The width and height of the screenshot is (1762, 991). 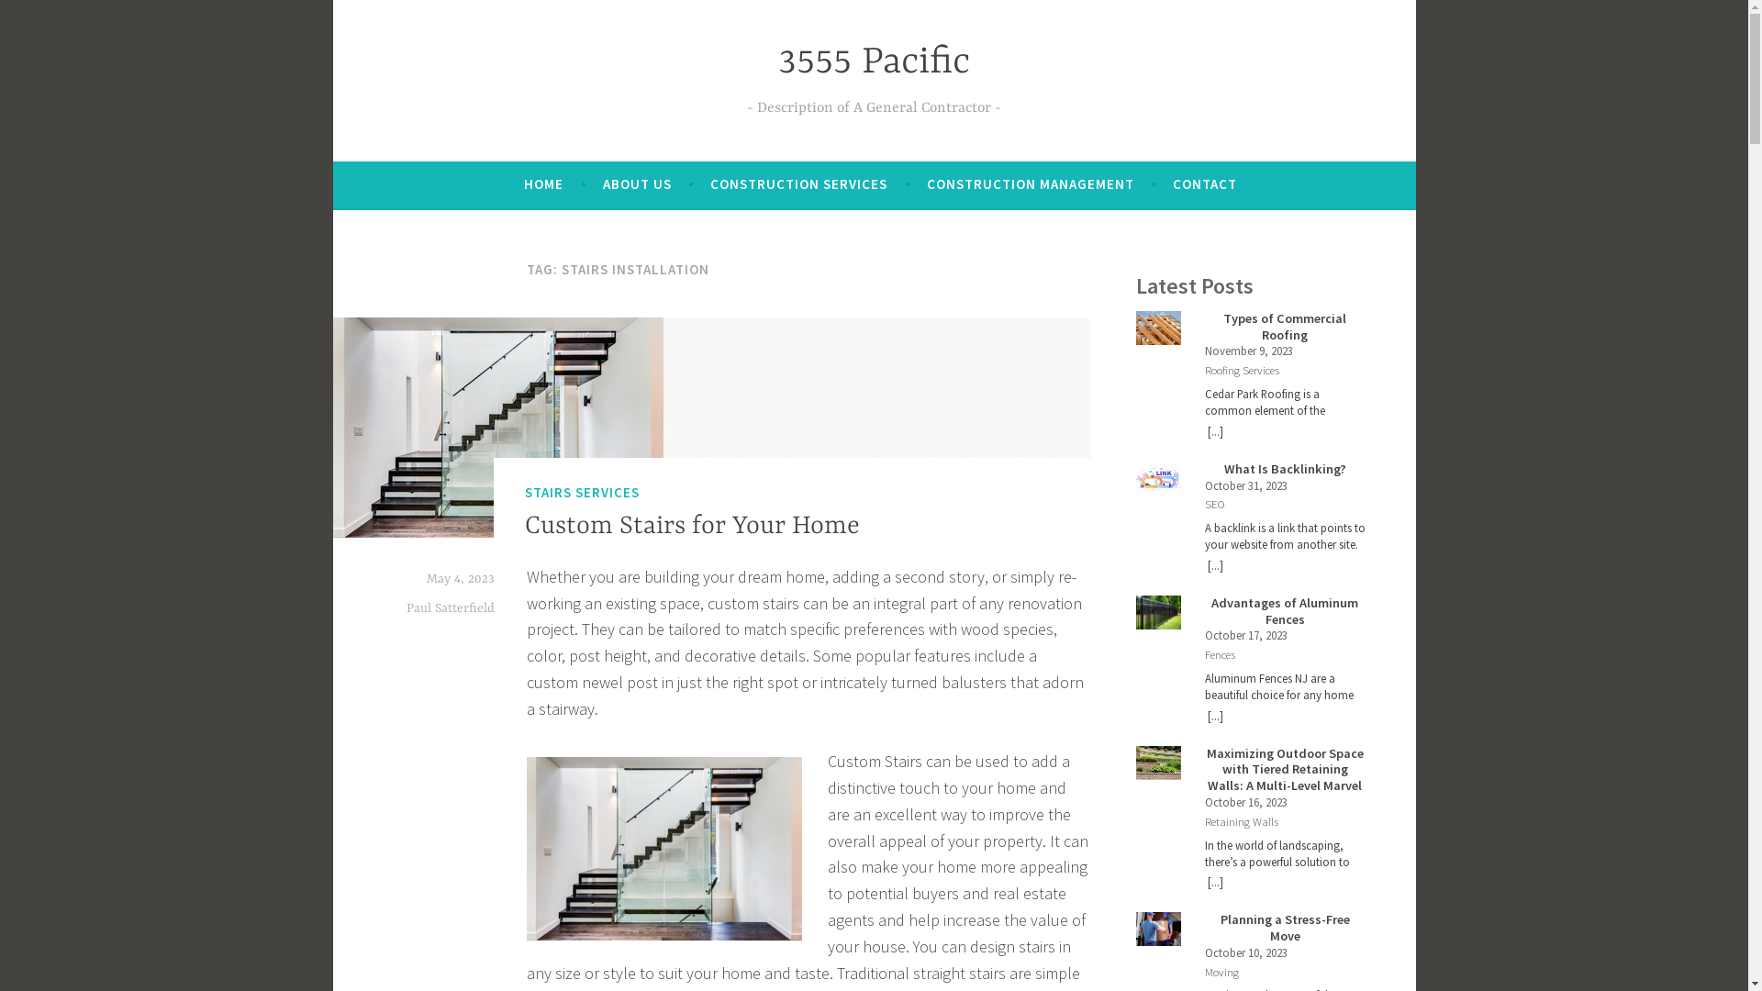 I want to click on STAIRS SERVICES, so click(x=582, y=493).